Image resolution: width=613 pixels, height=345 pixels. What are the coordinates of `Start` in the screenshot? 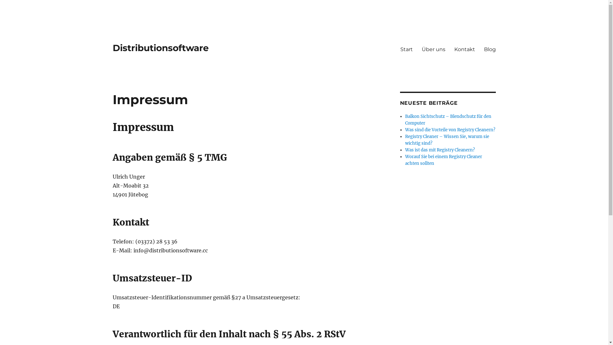 It's located at (407, 49).